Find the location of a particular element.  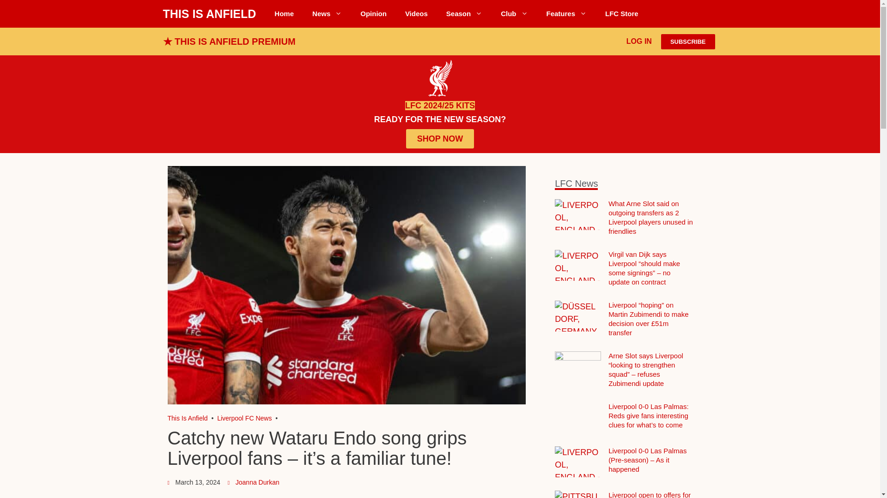

Liverpool FC Opinion is located at coordinates (373, 14).